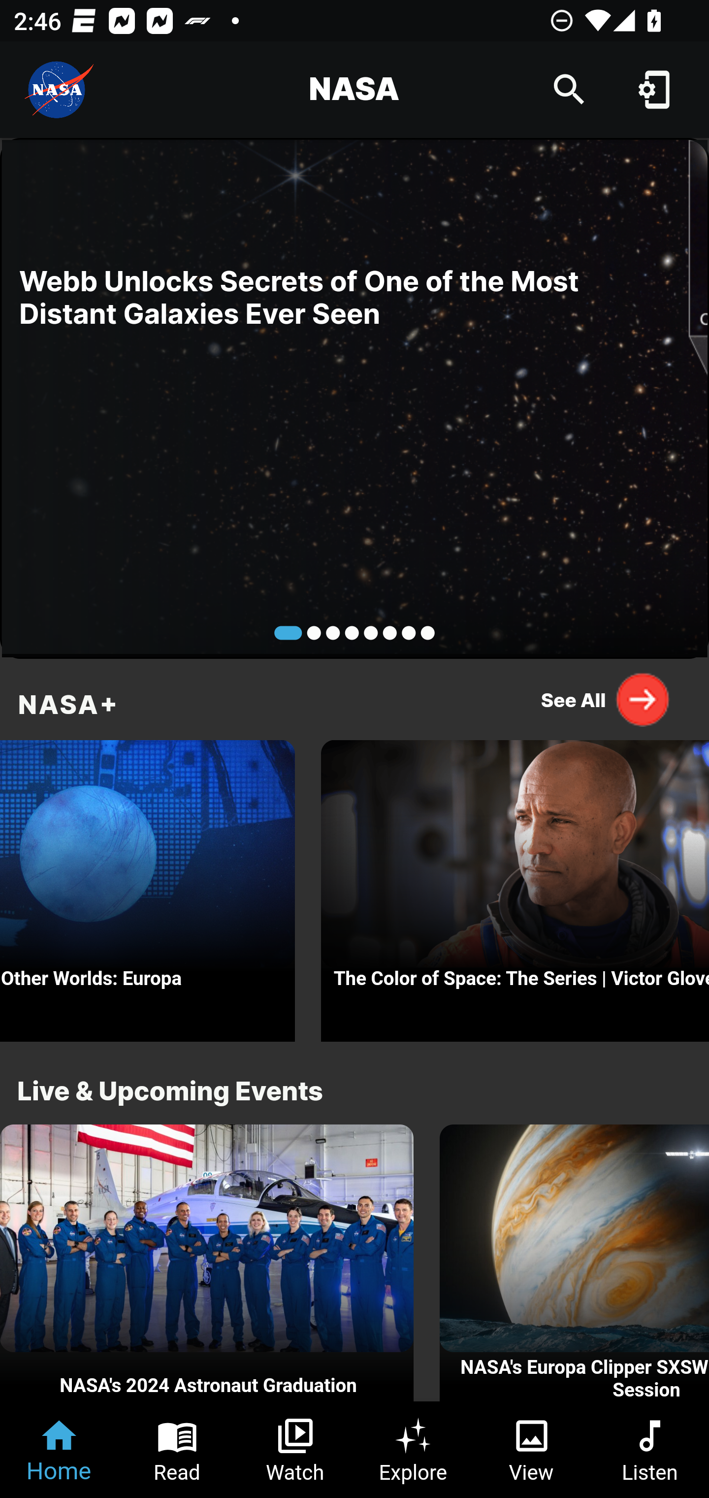 The width and height of the screenshot is (709, 1498). What do you see at coordinates (148, 886) in the screenshot?
I see `Other Worlds: Europa` at bounding box center [148, 886].